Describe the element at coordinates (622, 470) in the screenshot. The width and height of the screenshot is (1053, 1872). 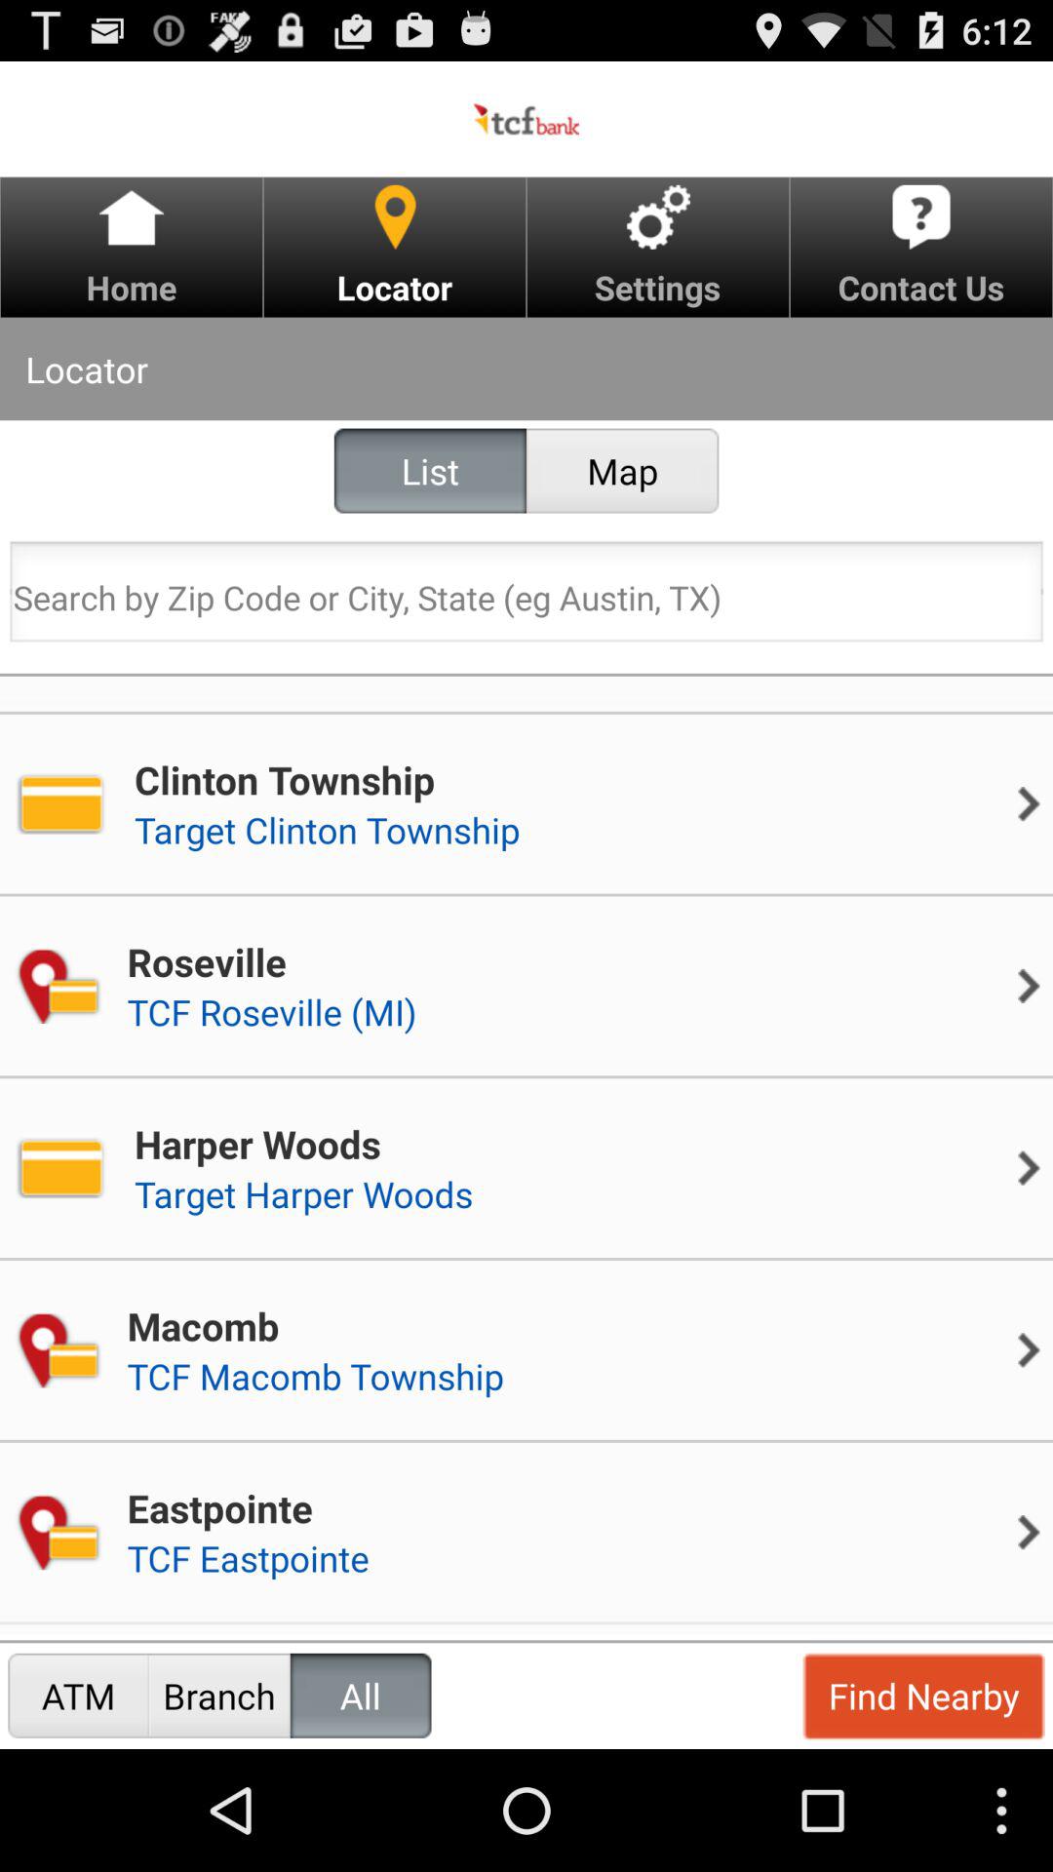
I see `select the radio button to the right of list` at that location.